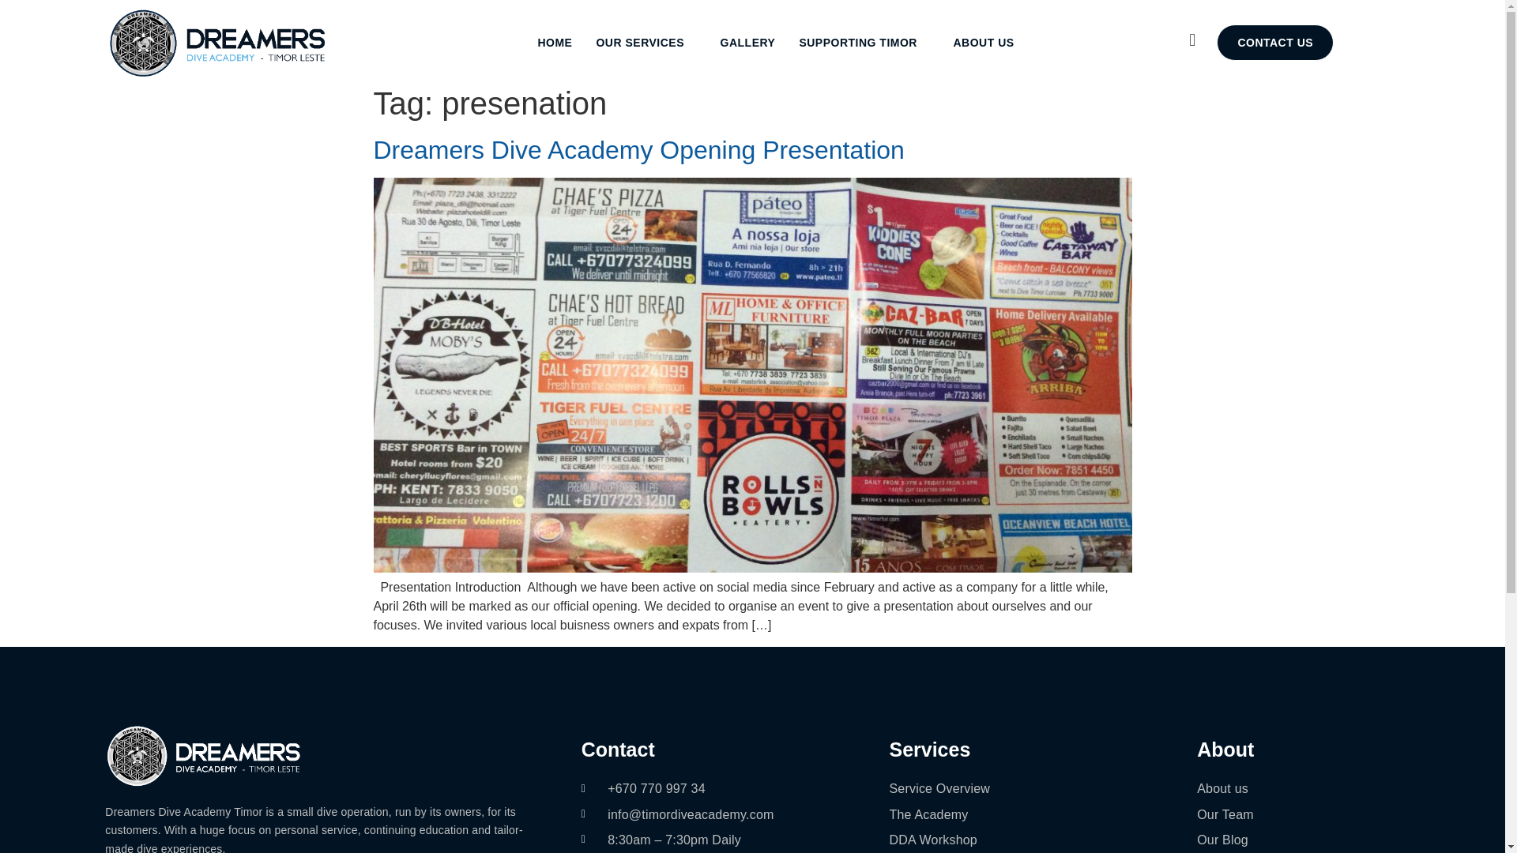 The image size is (1517, 853). Describe the element at coordinates (555, 43) in the screenshot. I see `HOME` at that location.